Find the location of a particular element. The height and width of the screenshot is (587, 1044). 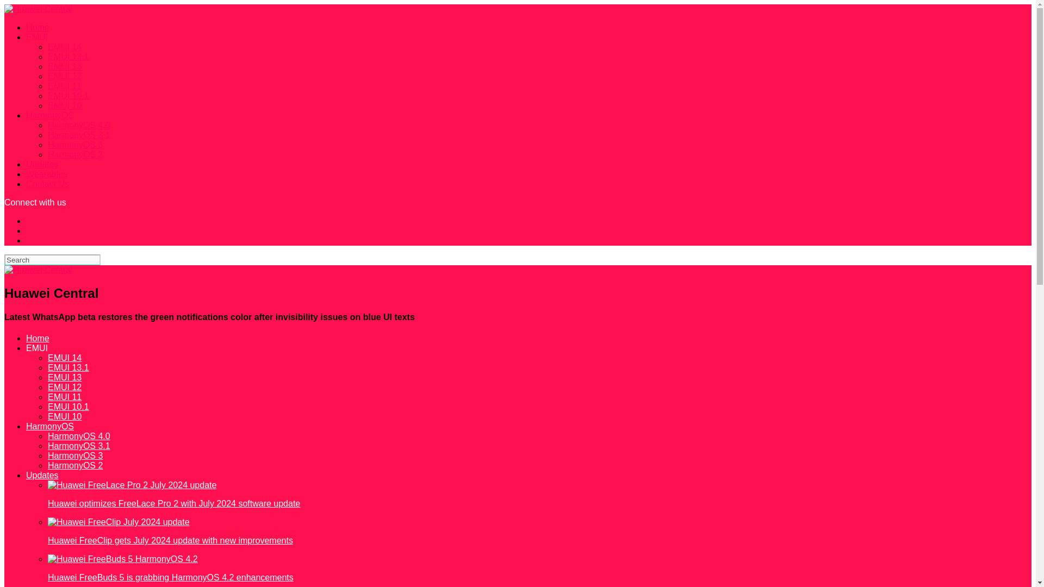

HarmonyOS 4.0 is located at coordinates (79, 436).